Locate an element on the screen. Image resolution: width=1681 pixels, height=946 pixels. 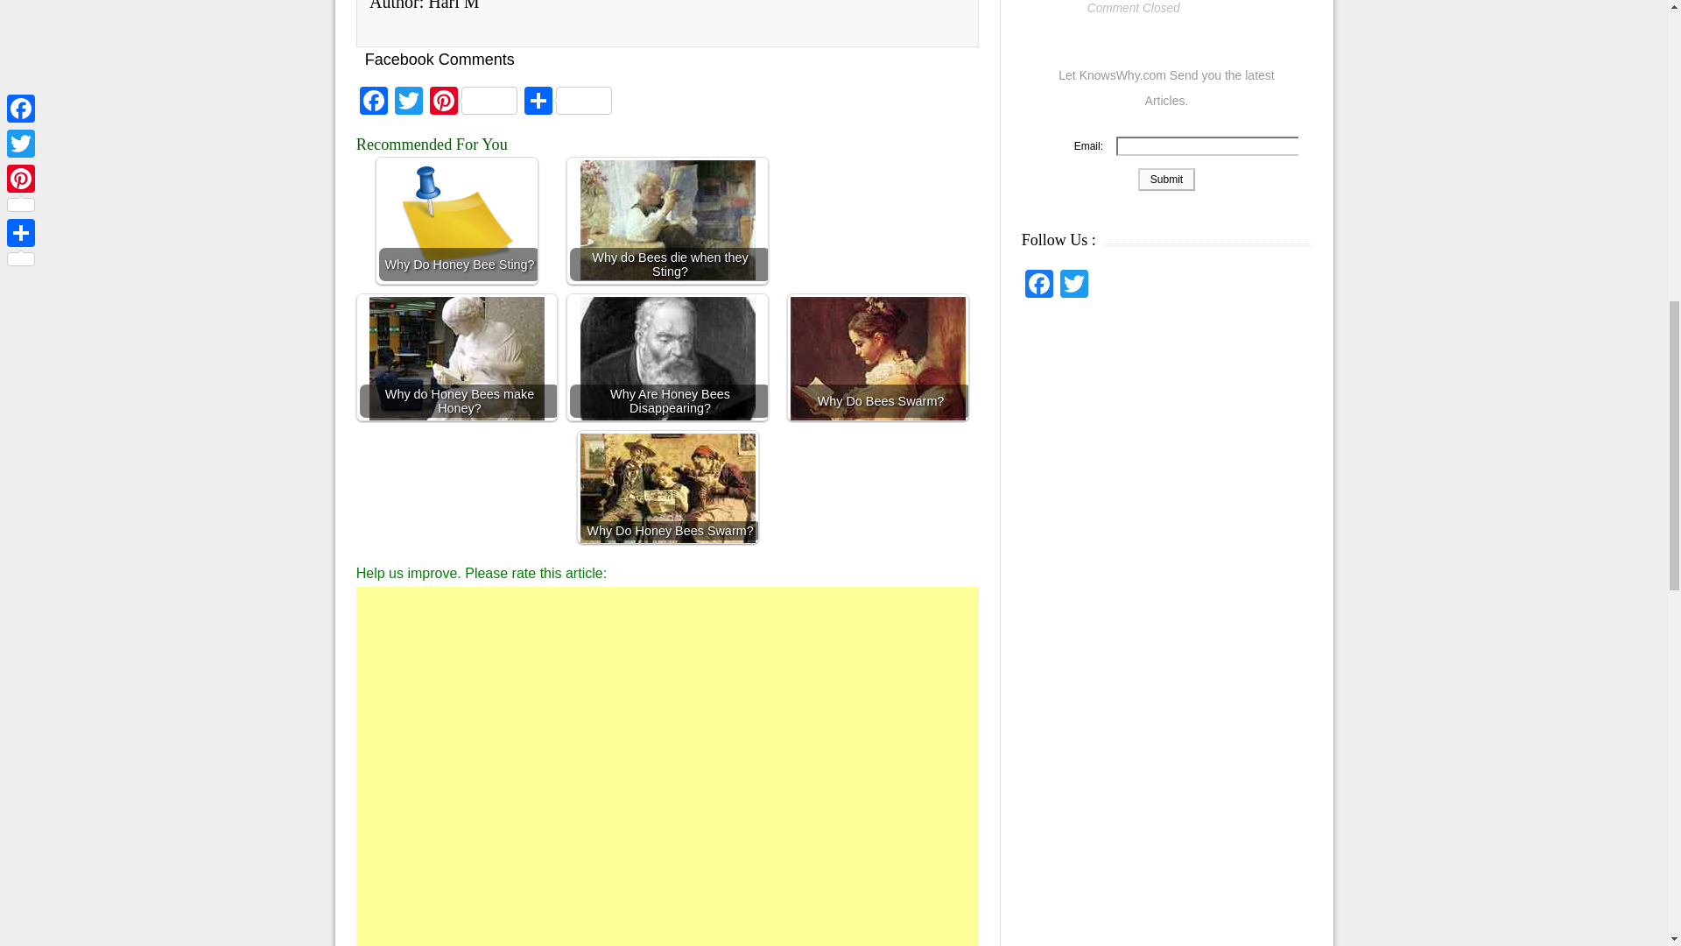
Why Do Honey Bee Sting? is located at coordinates (457, 225).